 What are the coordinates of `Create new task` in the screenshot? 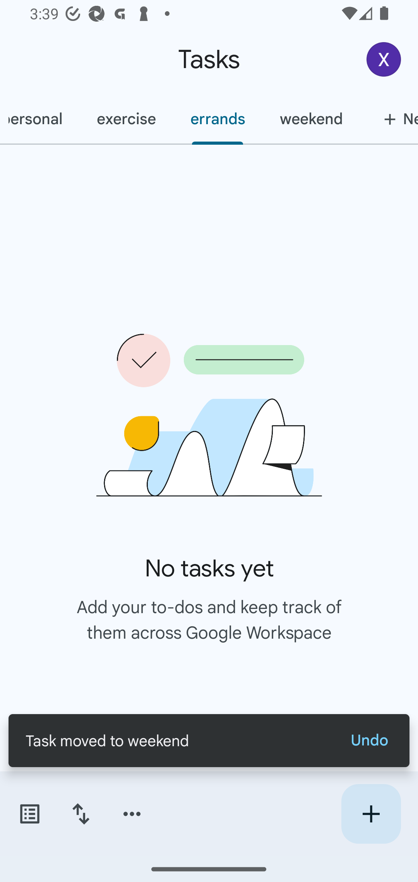 It's located at (371, 814).